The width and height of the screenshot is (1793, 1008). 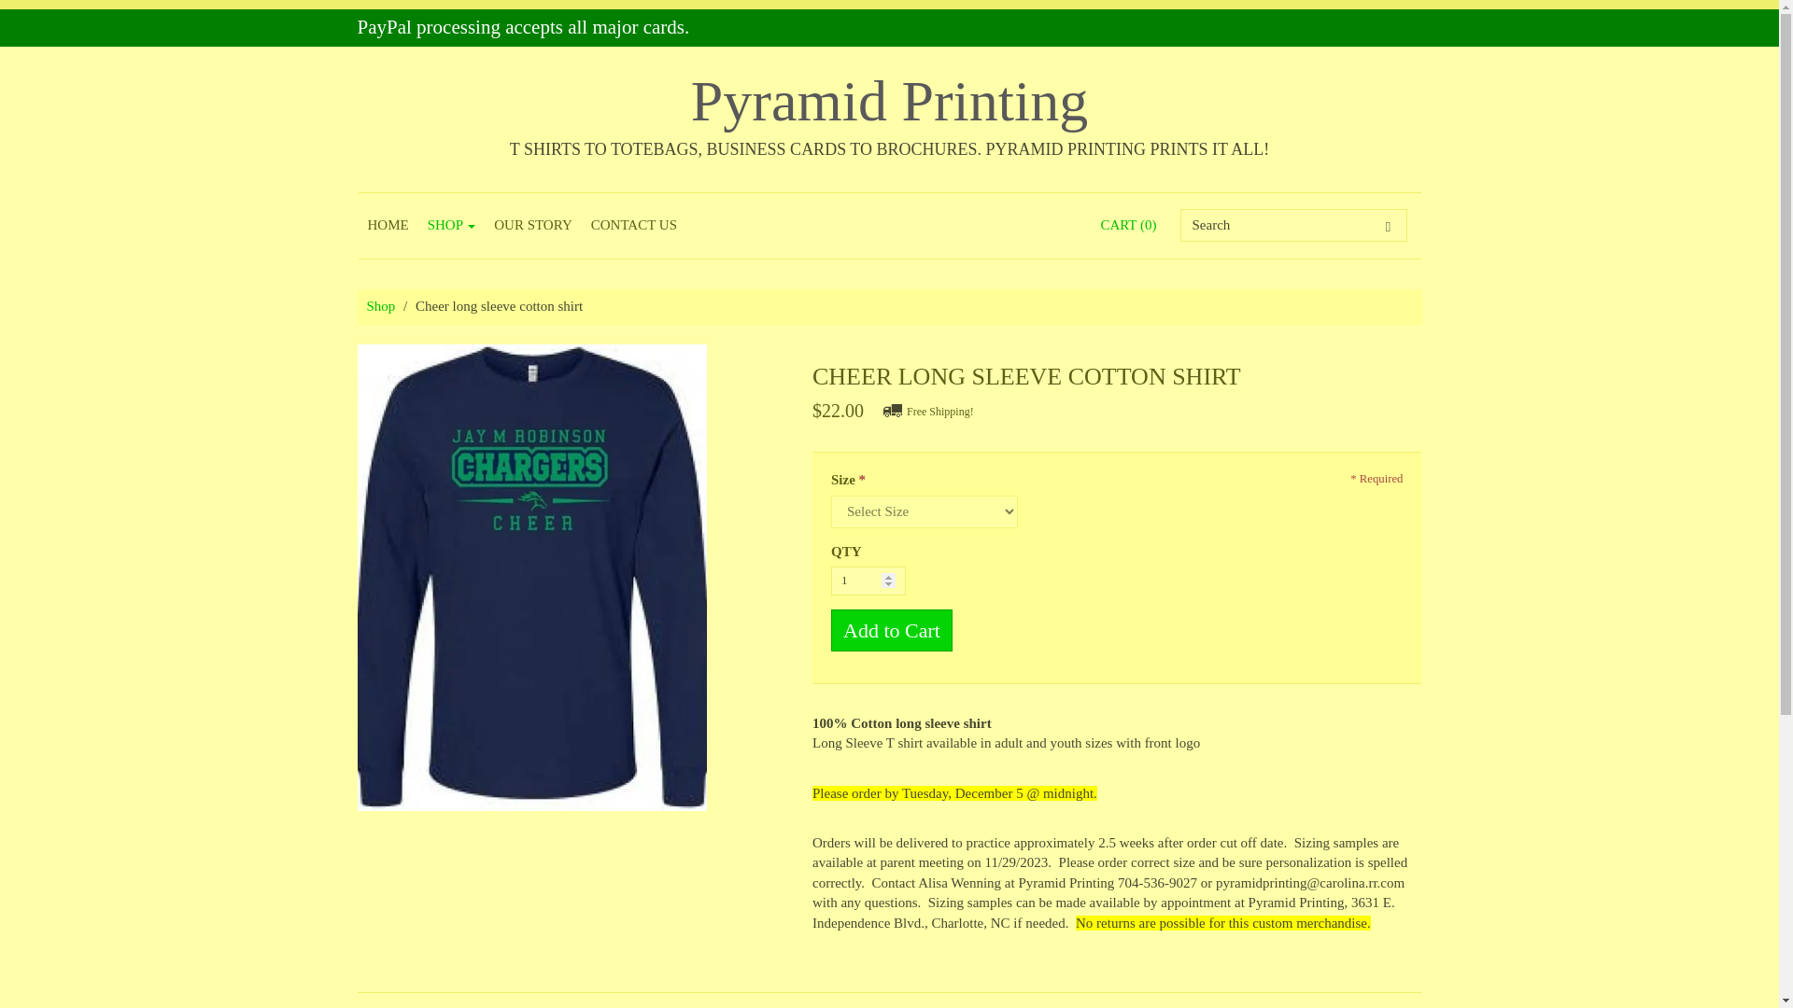 I want to click on Shop, so click(x=379, y=305).